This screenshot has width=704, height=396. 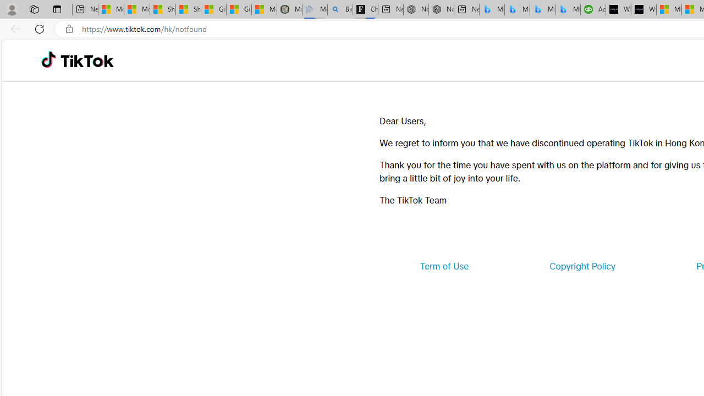 I want to click on Microsoft Bing Travel - Stays in Bangkok, Bangkok, Thailand, so click(x=517, y=10).